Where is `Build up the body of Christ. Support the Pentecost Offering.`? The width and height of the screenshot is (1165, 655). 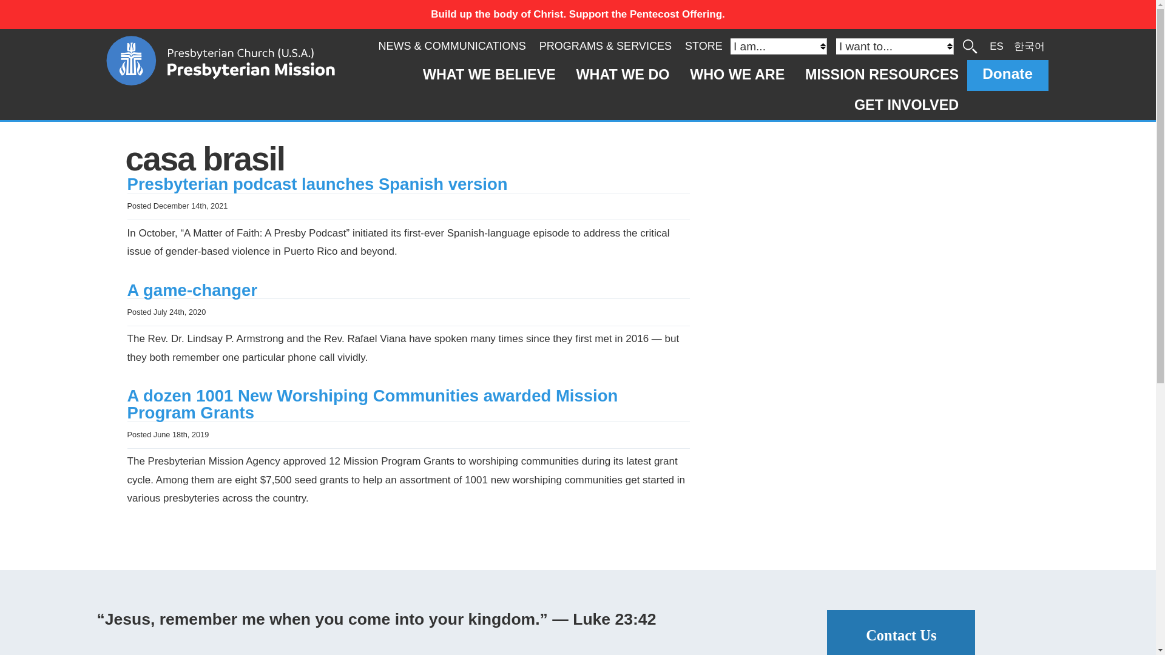
Build up the body of Christ. Support the Pentecost Offering. is located at coordinates (578, 15).